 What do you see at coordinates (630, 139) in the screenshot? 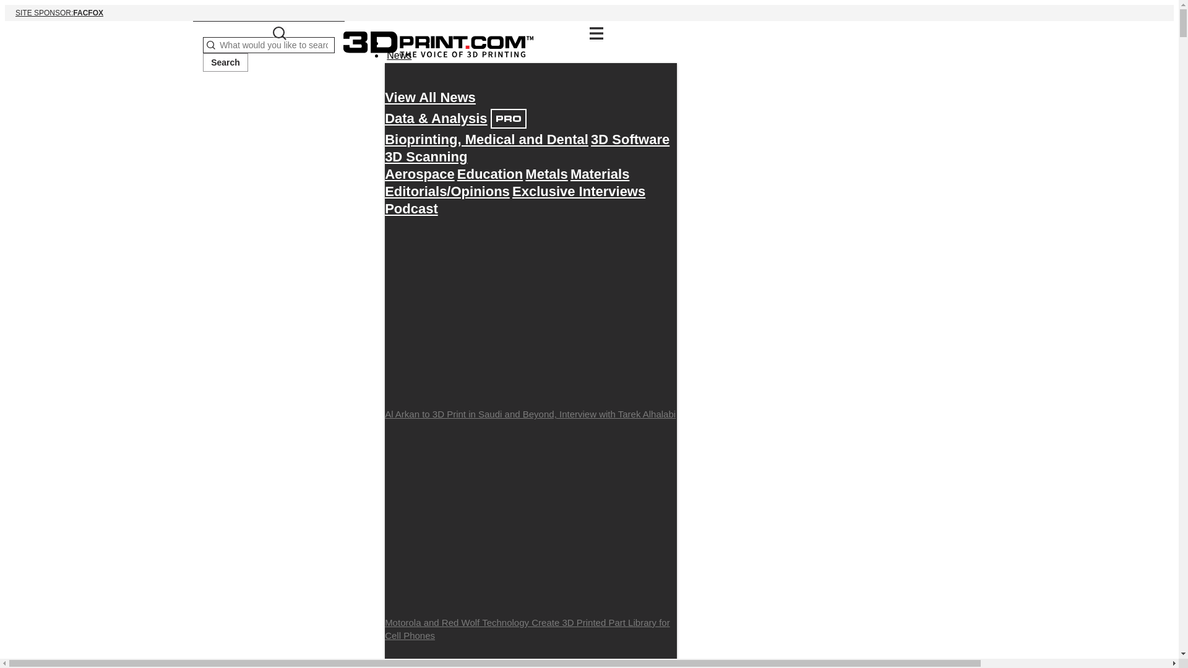
I see `Exclusive Interviews` at bounding box center [630, 139].